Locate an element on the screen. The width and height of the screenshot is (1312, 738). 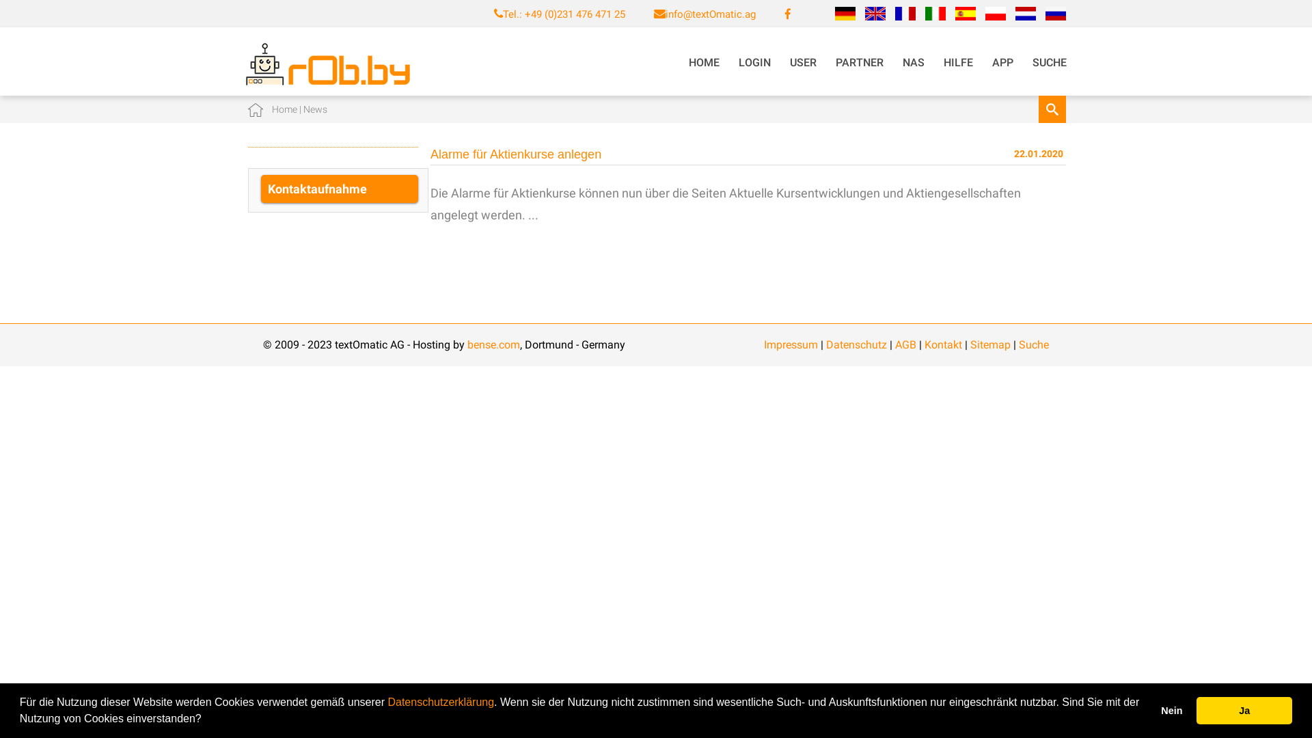
APP is located at coordinates (1003, 63).